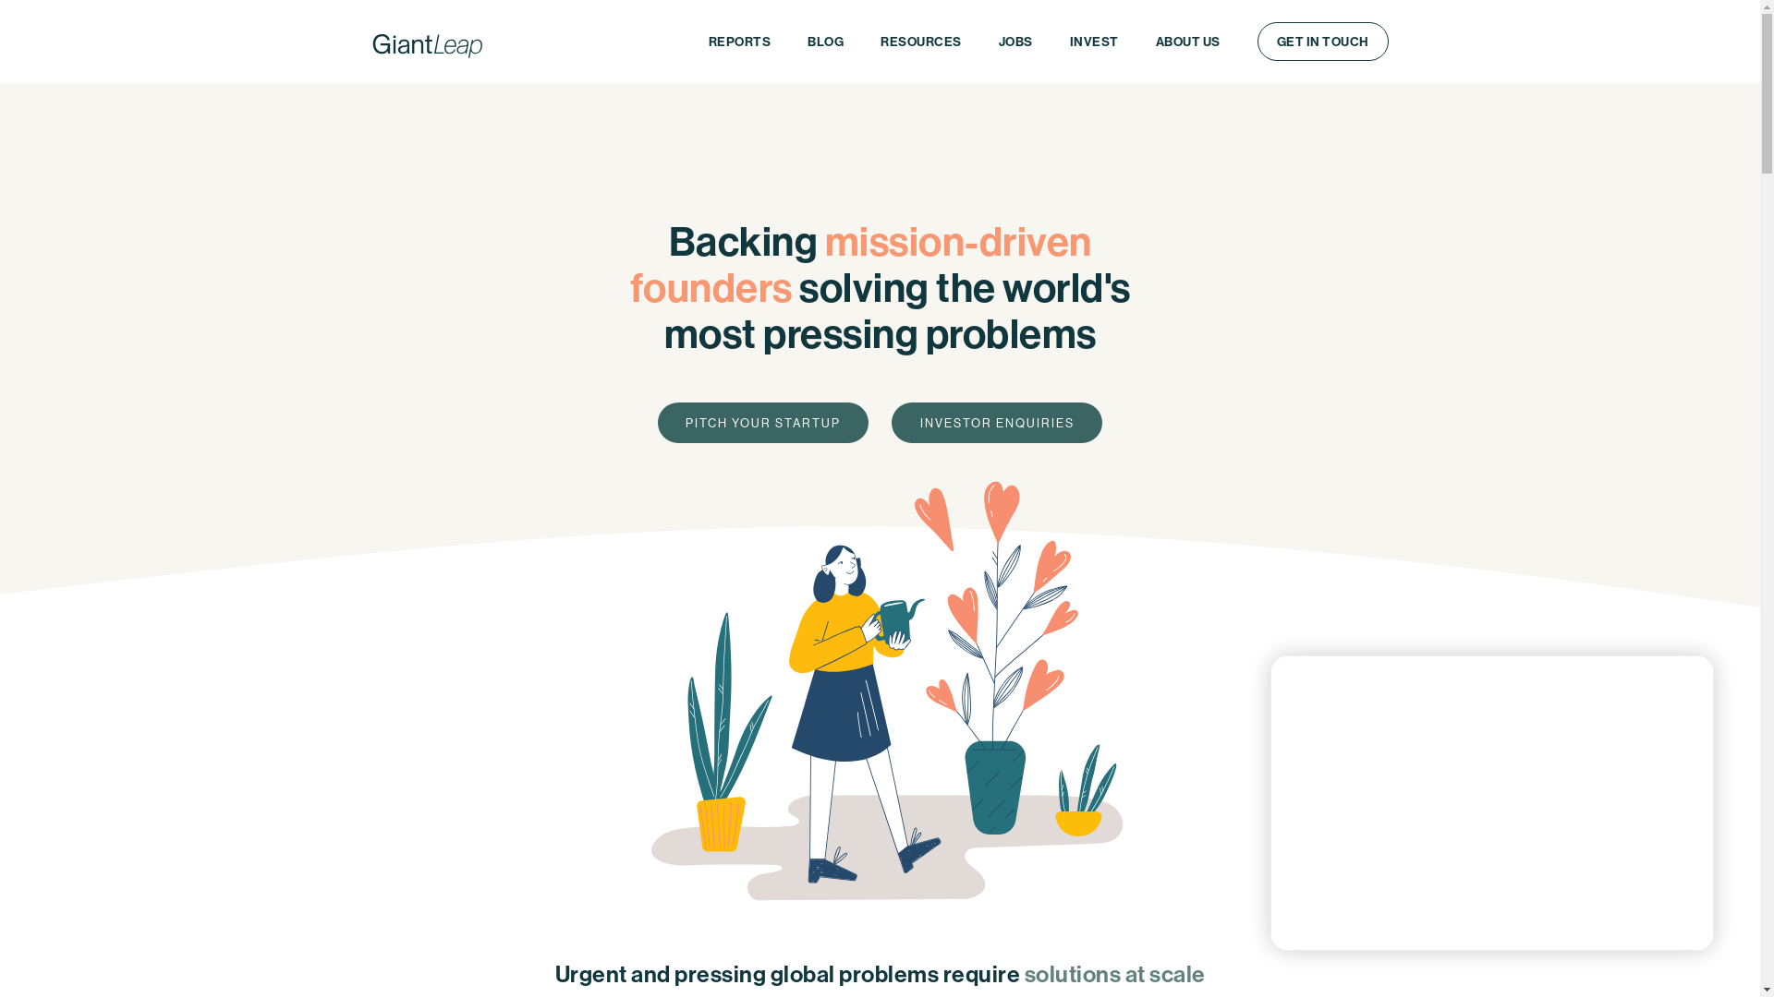  What do you see at coordinates (763, 423) in the screenshot?
I see `PITCH YOUR STARTUP` at bounding box center [763, 423].